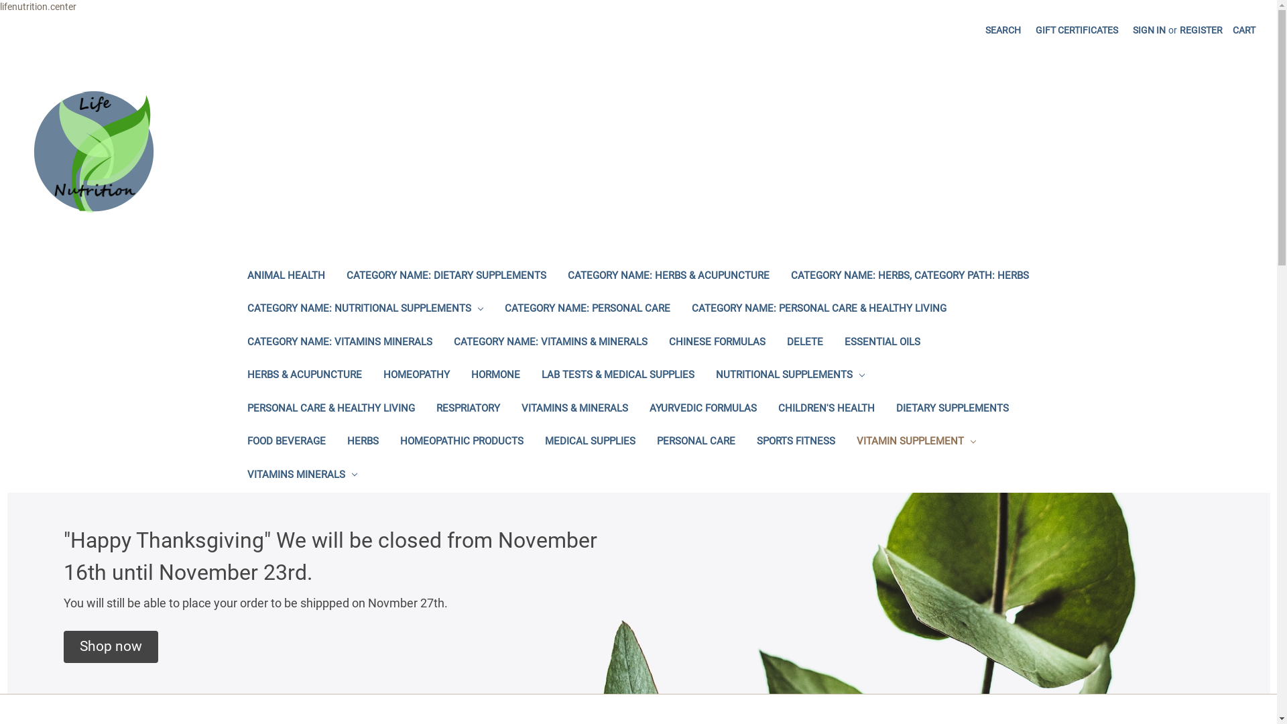 The image size is (1287, 724). What do you see at coordinates (302, 476) in the screenshot?
I see `VITAMINS MINERALS` at bounding box center [302, 476].